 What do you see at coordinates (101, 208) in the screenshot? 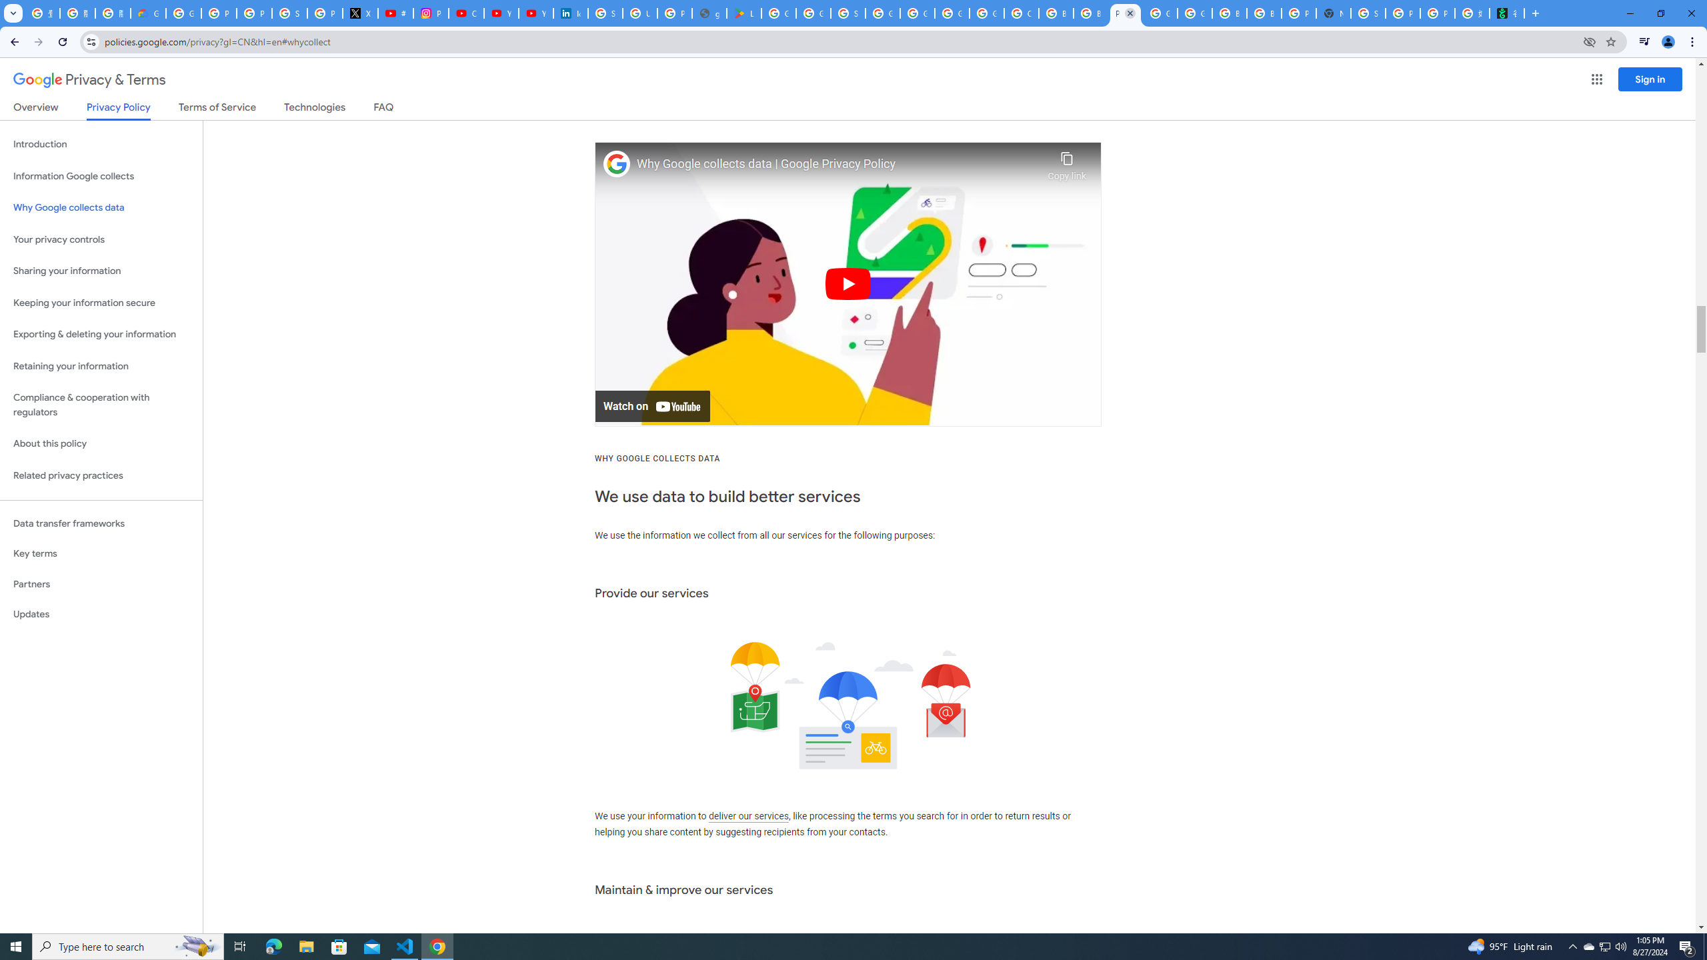
I see `Why Google collects data` at bounding box center [101, 208].